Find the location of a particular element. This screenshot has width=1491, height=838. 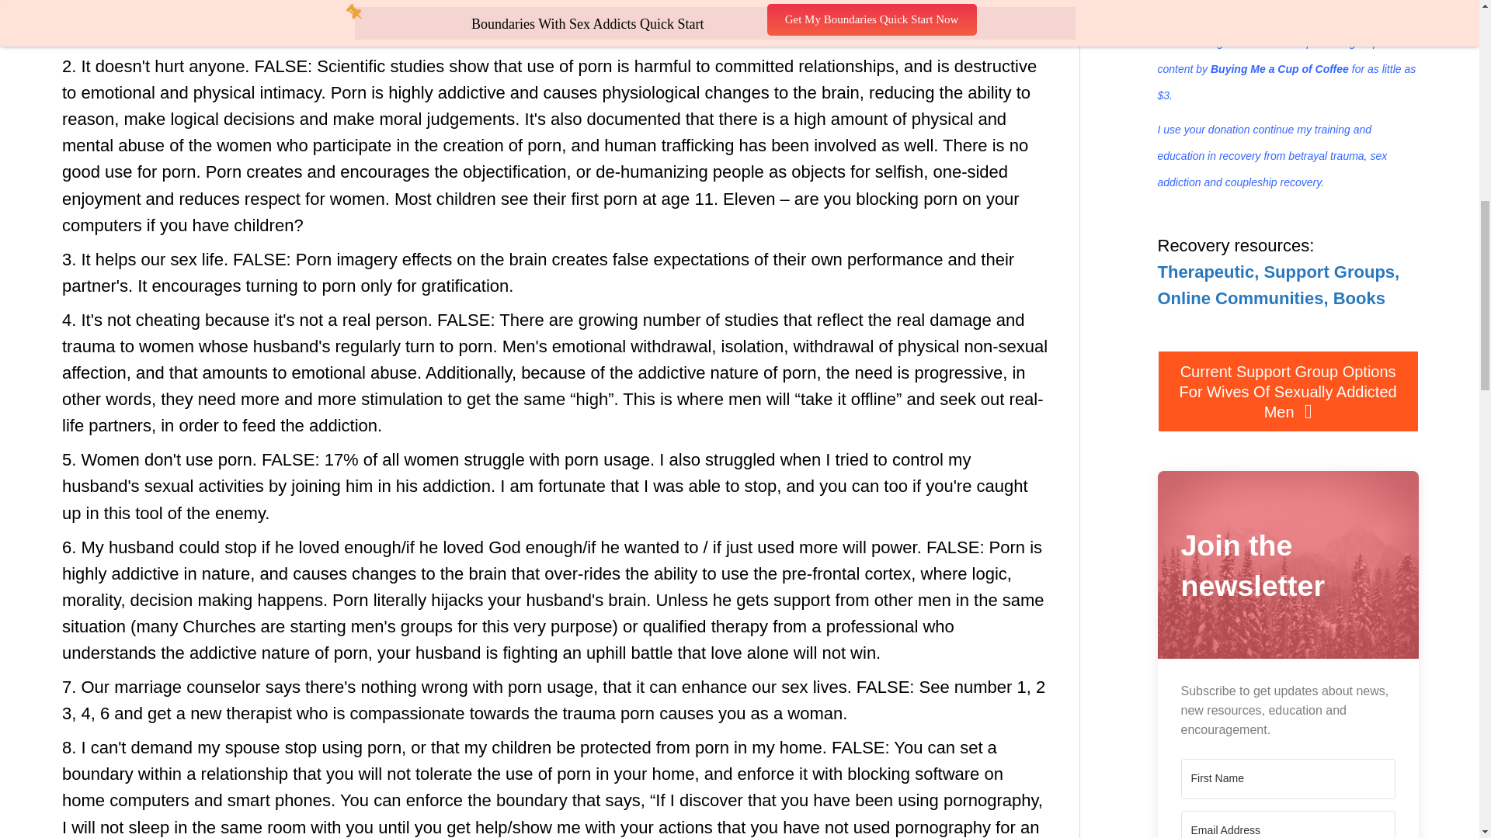

Therapeutic, Support Groups, Online Communities, Books is located at coordinates (1278, 286).